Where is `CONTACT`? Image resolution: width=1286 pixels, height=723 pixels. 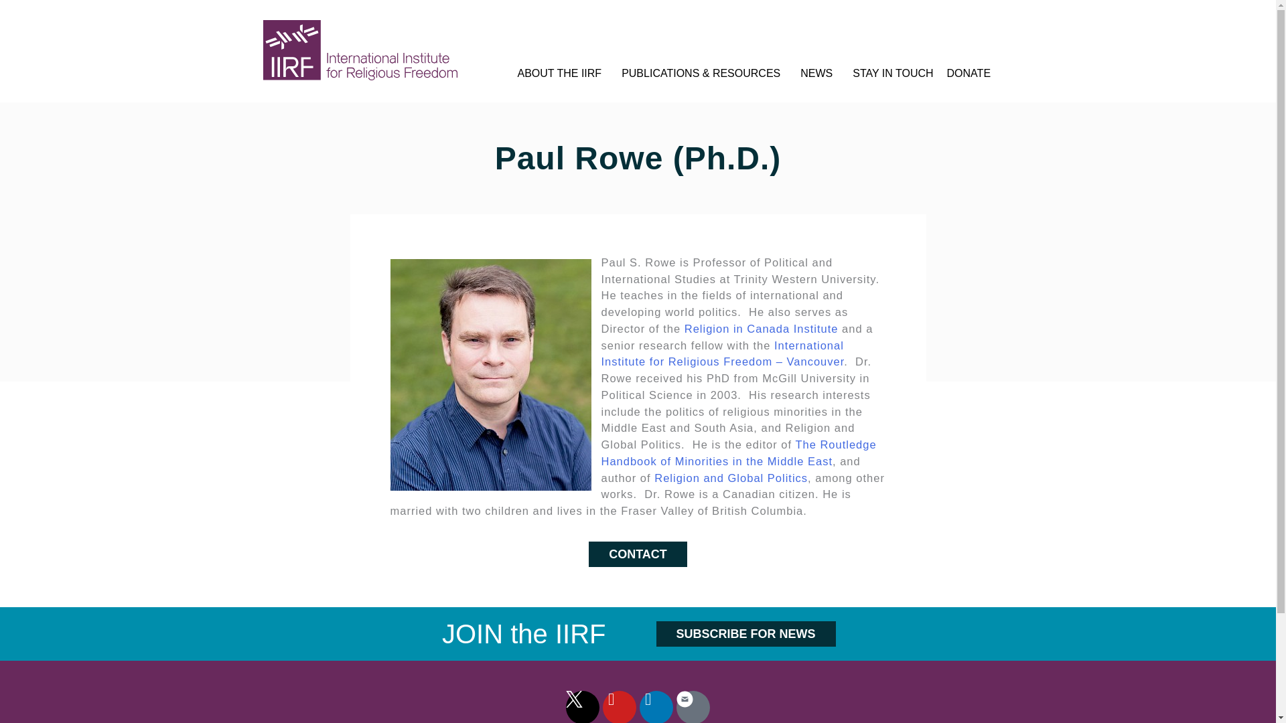
CONTACT is located at coordinates (638, 554).